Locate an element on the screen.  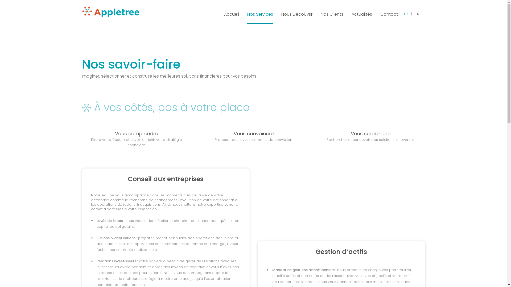
Nos Clients is located at coordinates (332, 12).